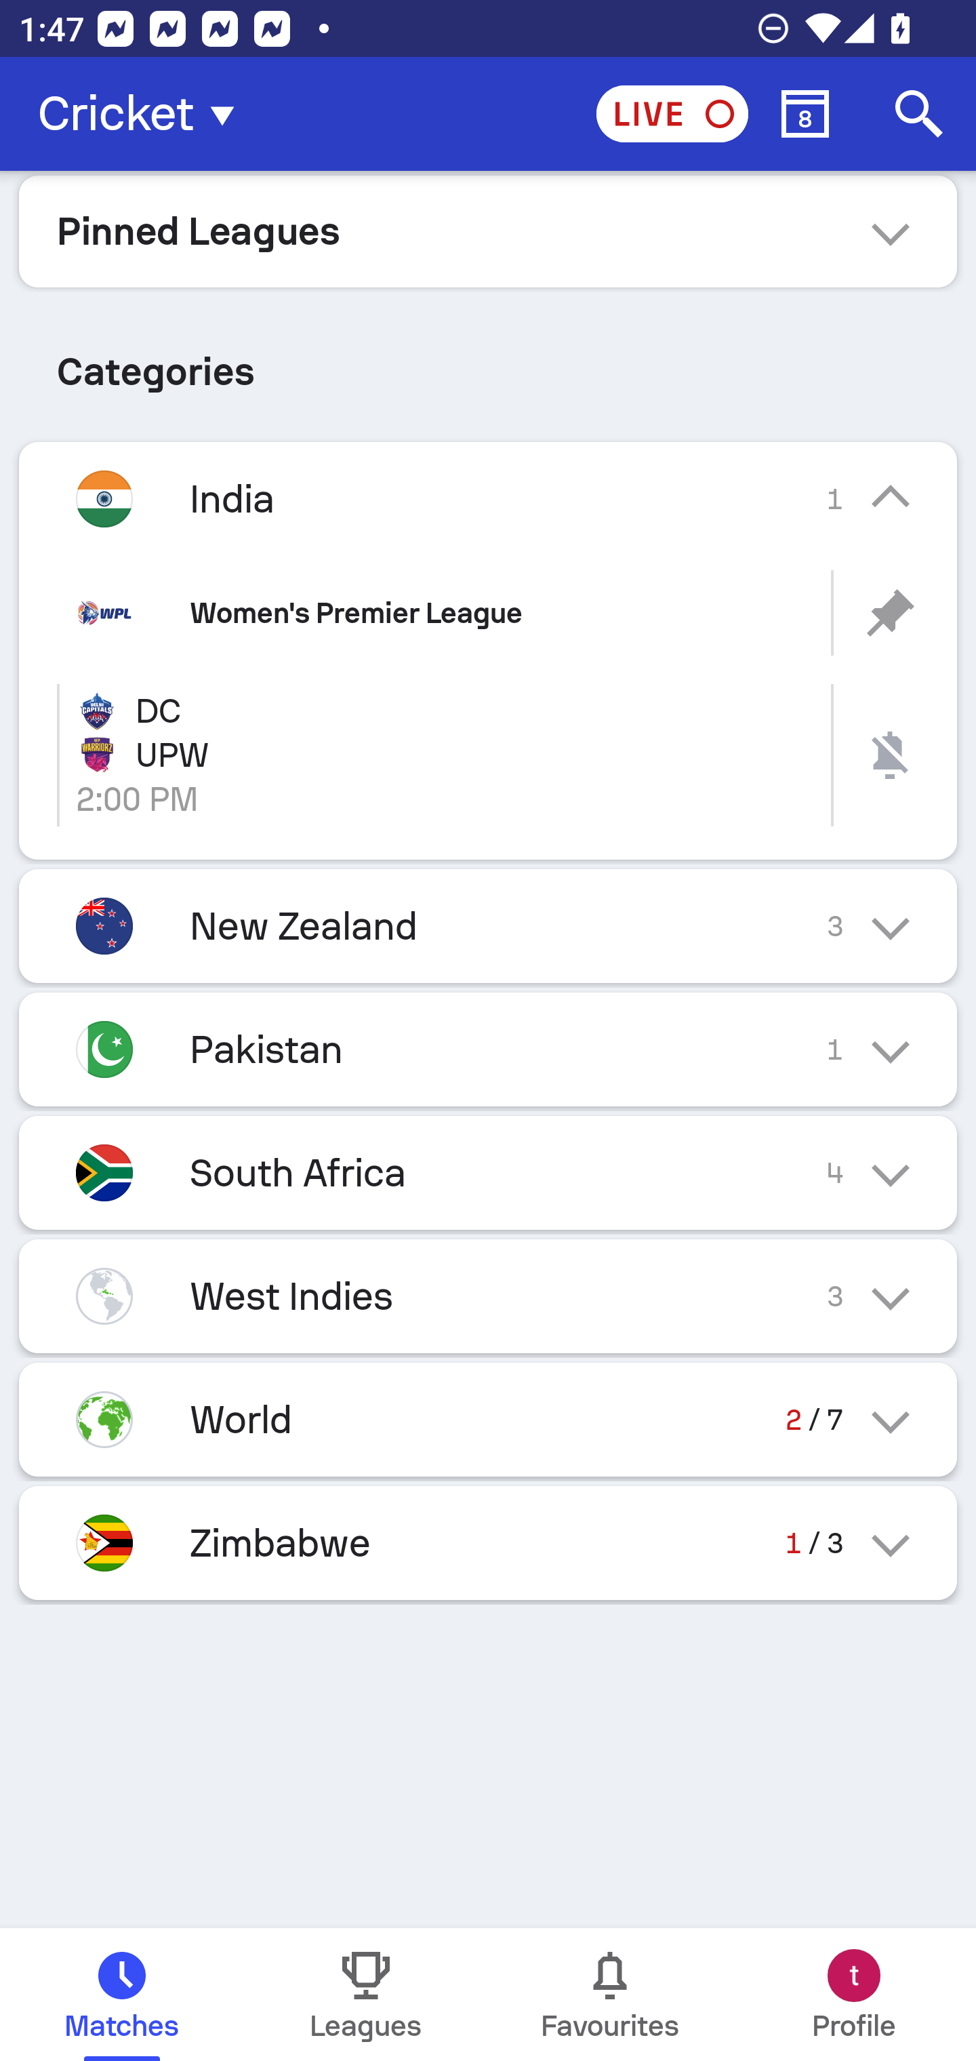 The width and height of the screenshot is (976, 2061). What do you see at coordinates (144, 114) in the screenshot?
I see `Cricket` at bounding box center [144, 114].